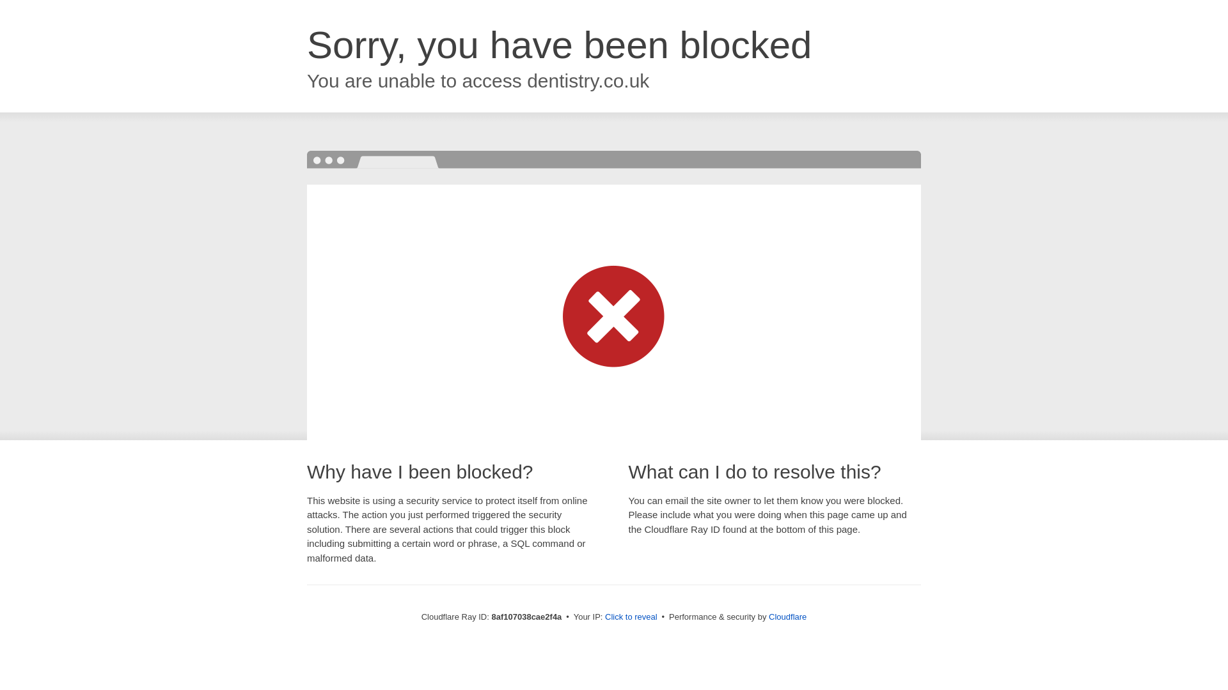 This screenshot has height=690, width=1228. Describe the element at coordinates (787, 617) in the screenshot. I see `Cloudflare` at that location.